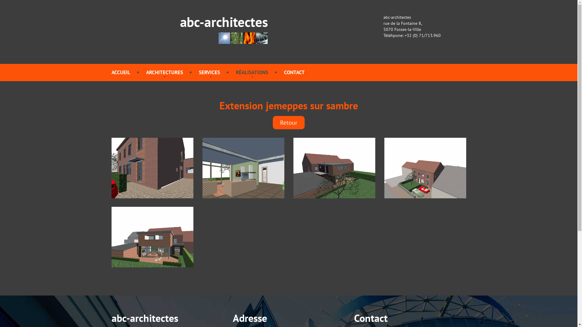 The height and width of the screenshot is (327, 582). Describe the element at coordinates (209, 72) in the screenshot. I see `SERVICES` at that location.